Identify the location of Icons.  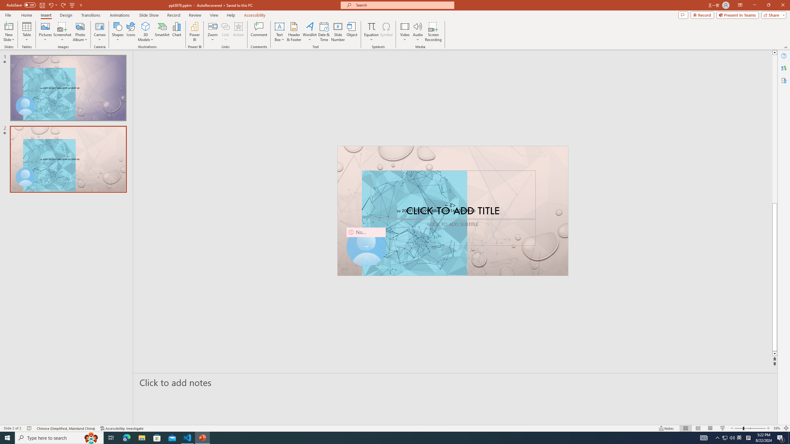
(131, 32).